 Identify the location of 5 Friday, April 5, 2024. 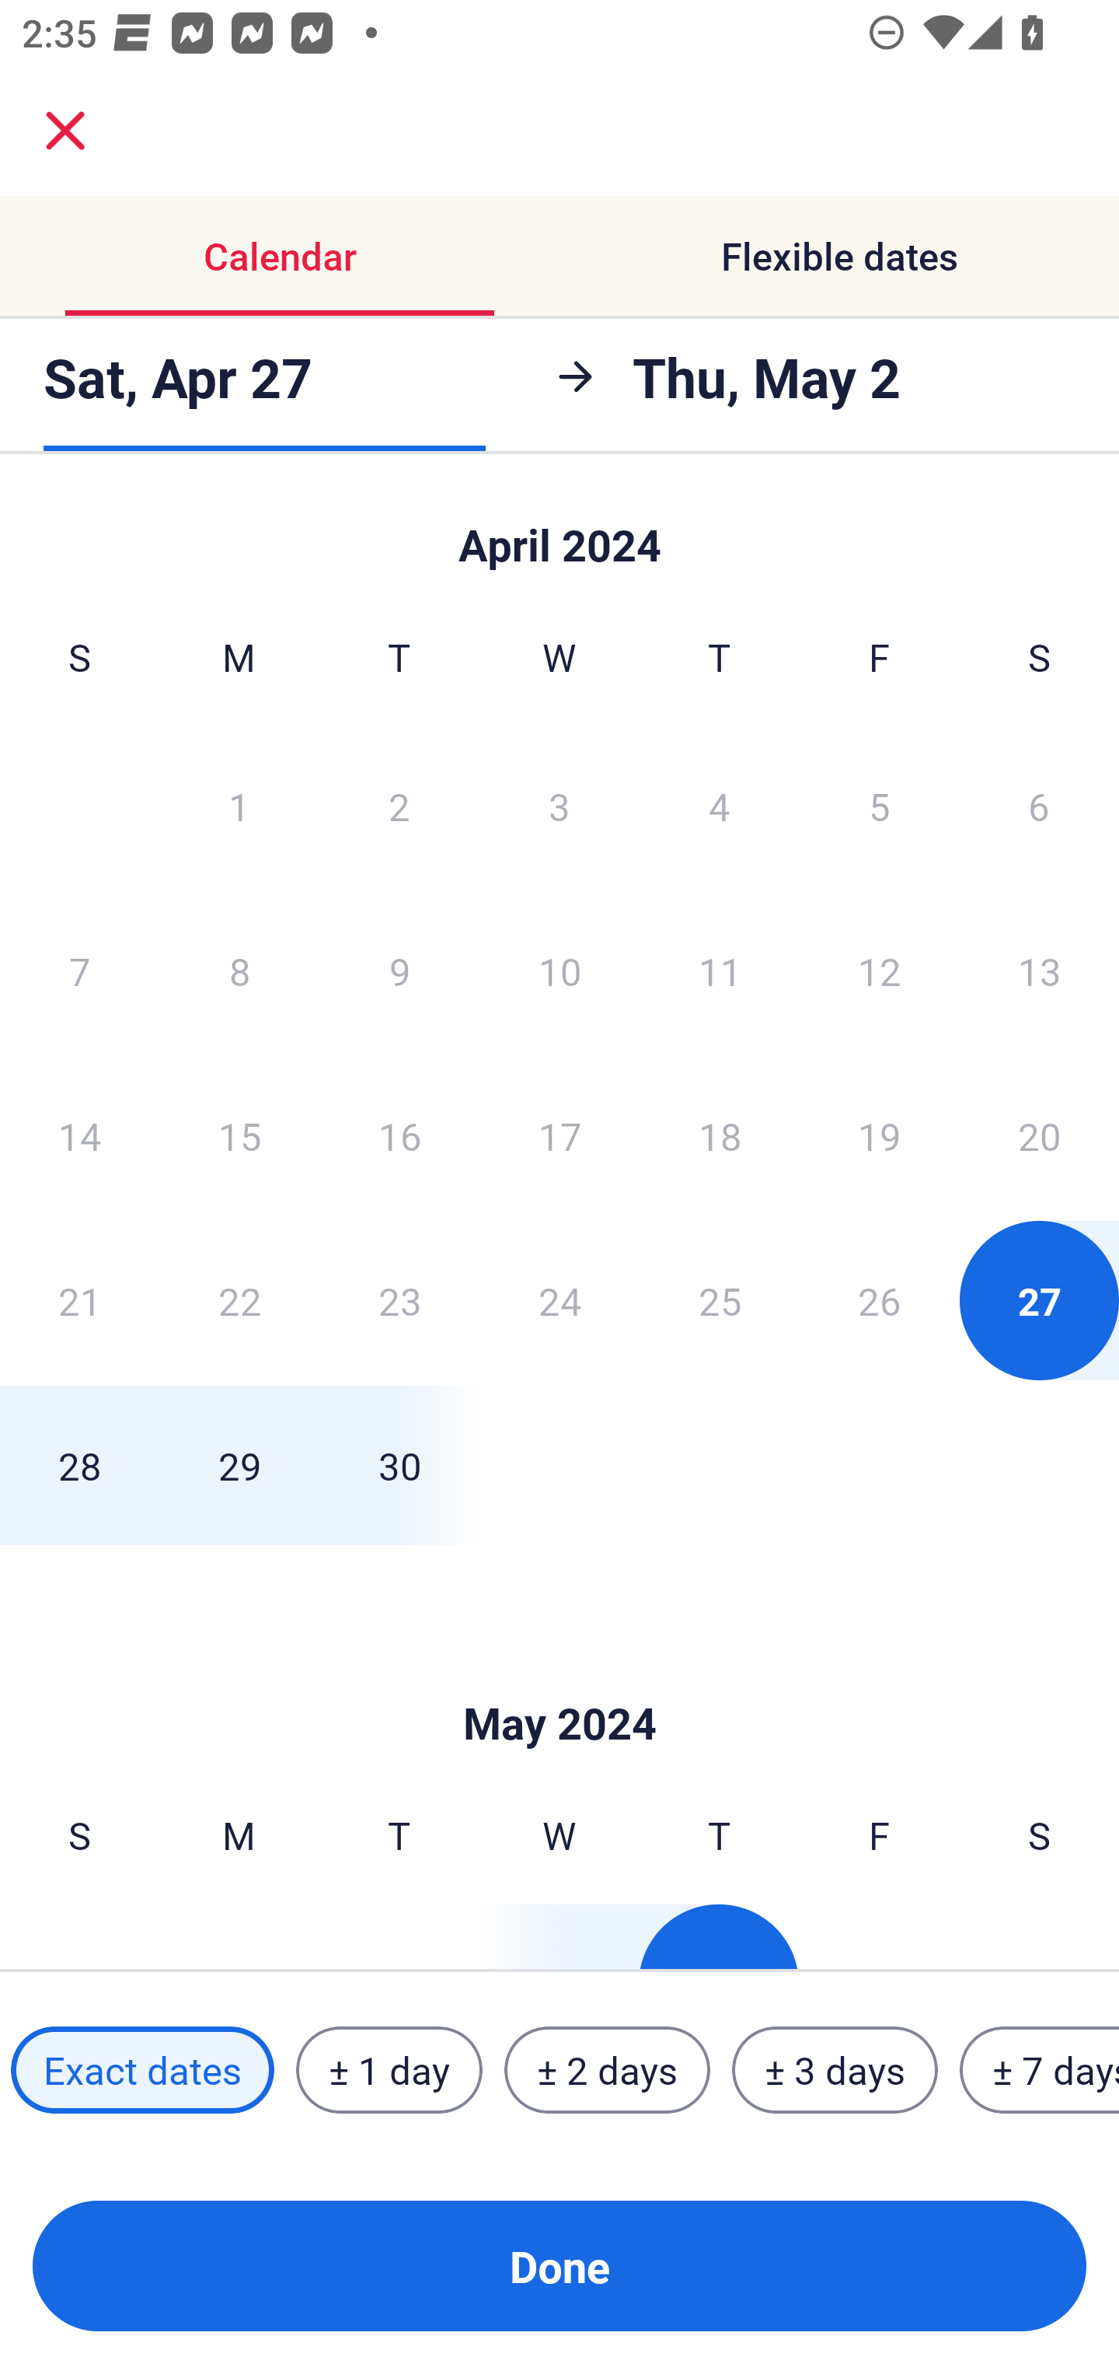
(880, 806).